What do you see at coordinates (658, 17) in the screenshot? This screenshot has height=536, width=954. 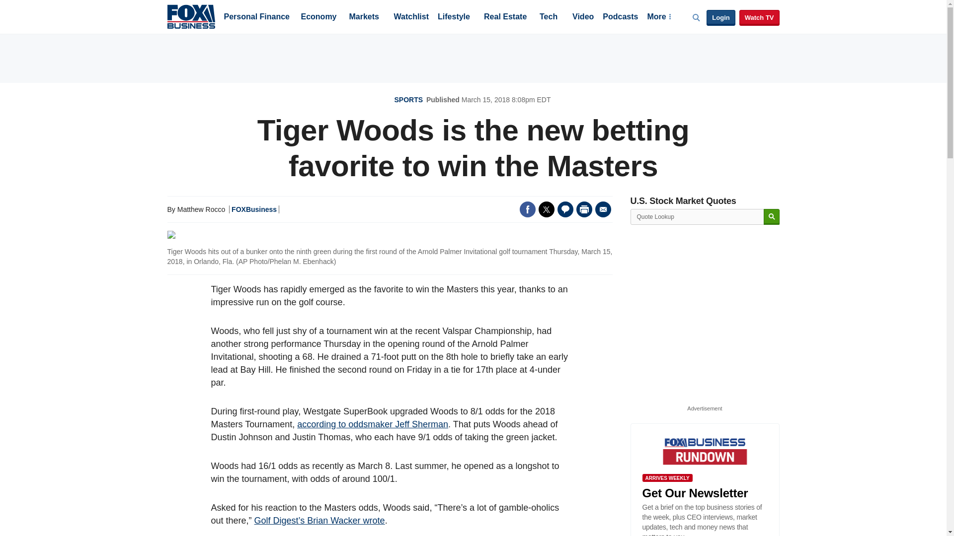 I see `More` at bounding box center [658, 17].